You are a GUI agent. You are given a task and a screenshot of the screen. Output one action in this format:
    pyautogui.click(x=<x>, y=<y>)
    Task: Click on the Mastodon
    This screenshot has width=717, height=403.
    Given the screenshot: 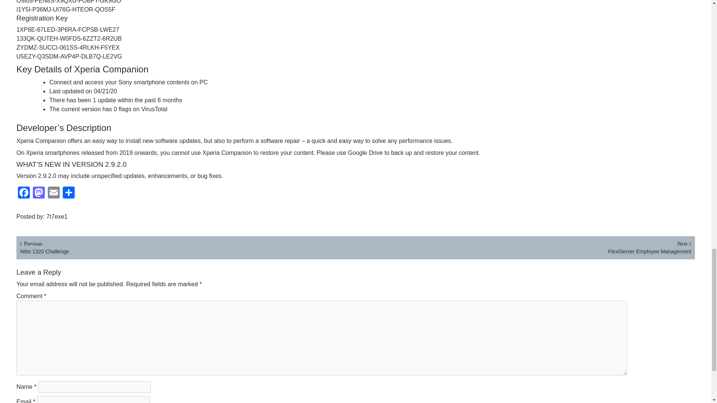 What is the action you would take?
    pyautogui.click(x=58, y=216)
    